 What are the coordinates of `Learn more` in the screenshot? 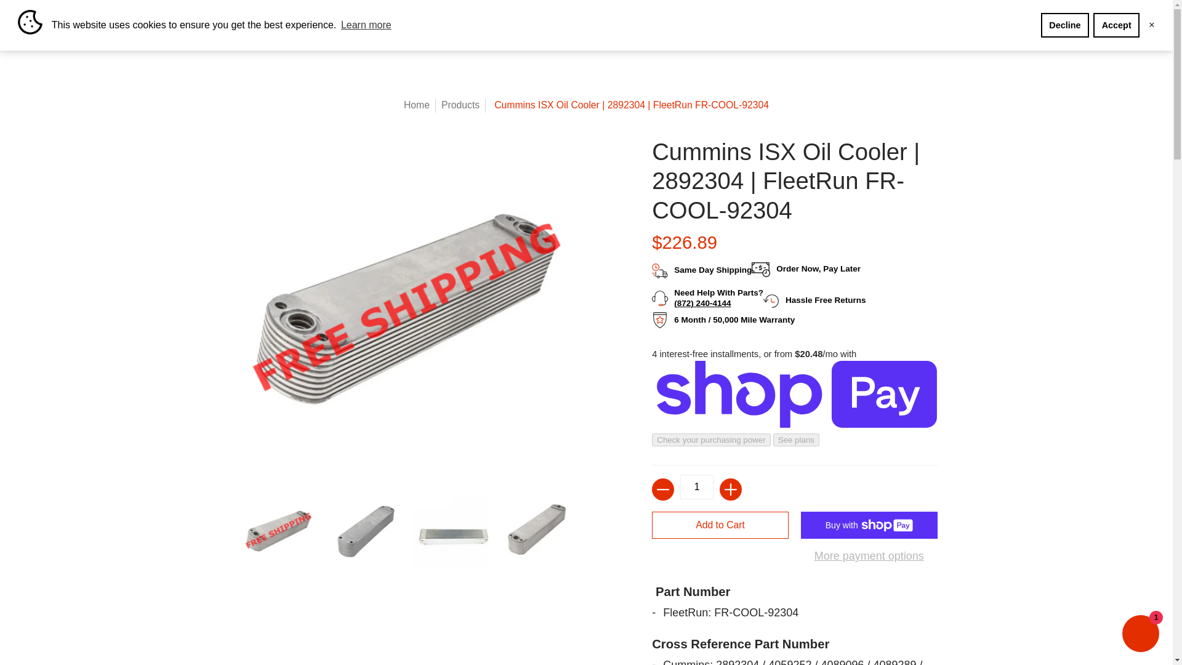 It's located at (366, 25).